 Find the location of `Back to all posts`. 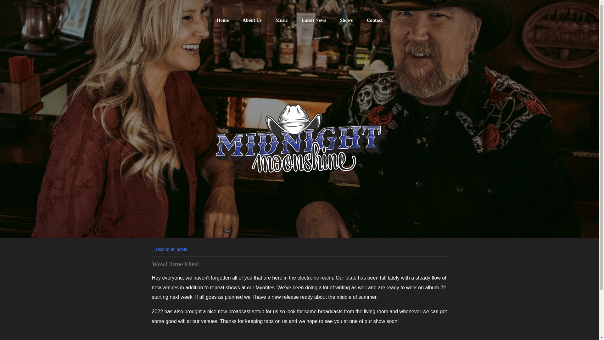

Back to all posts is located at coordinates (169, 249).